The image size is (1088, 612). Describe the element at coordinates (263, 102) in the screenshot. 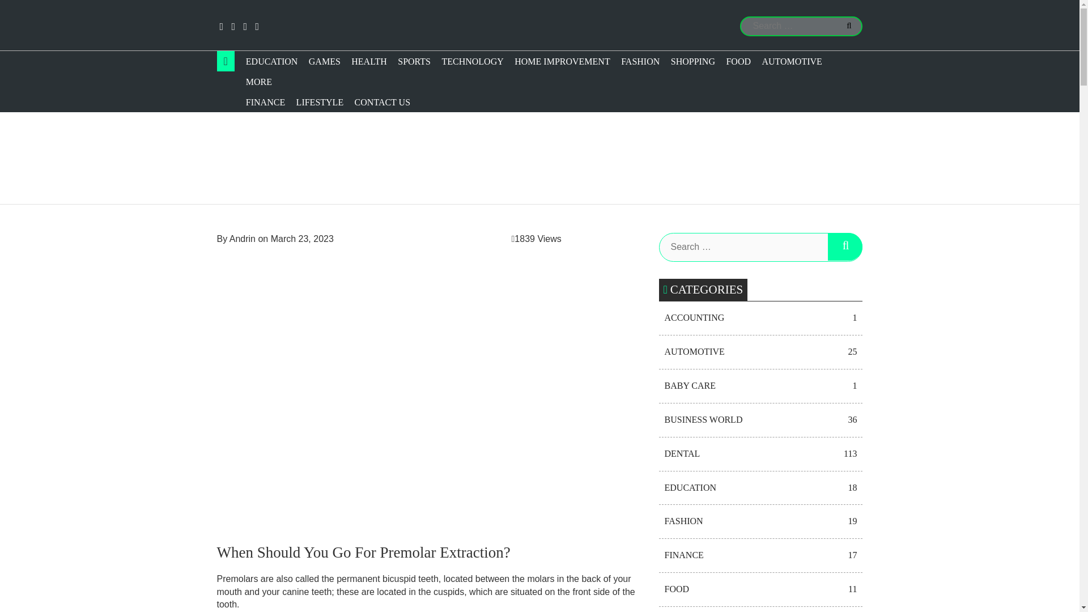

I see `FINANCE` at that location.